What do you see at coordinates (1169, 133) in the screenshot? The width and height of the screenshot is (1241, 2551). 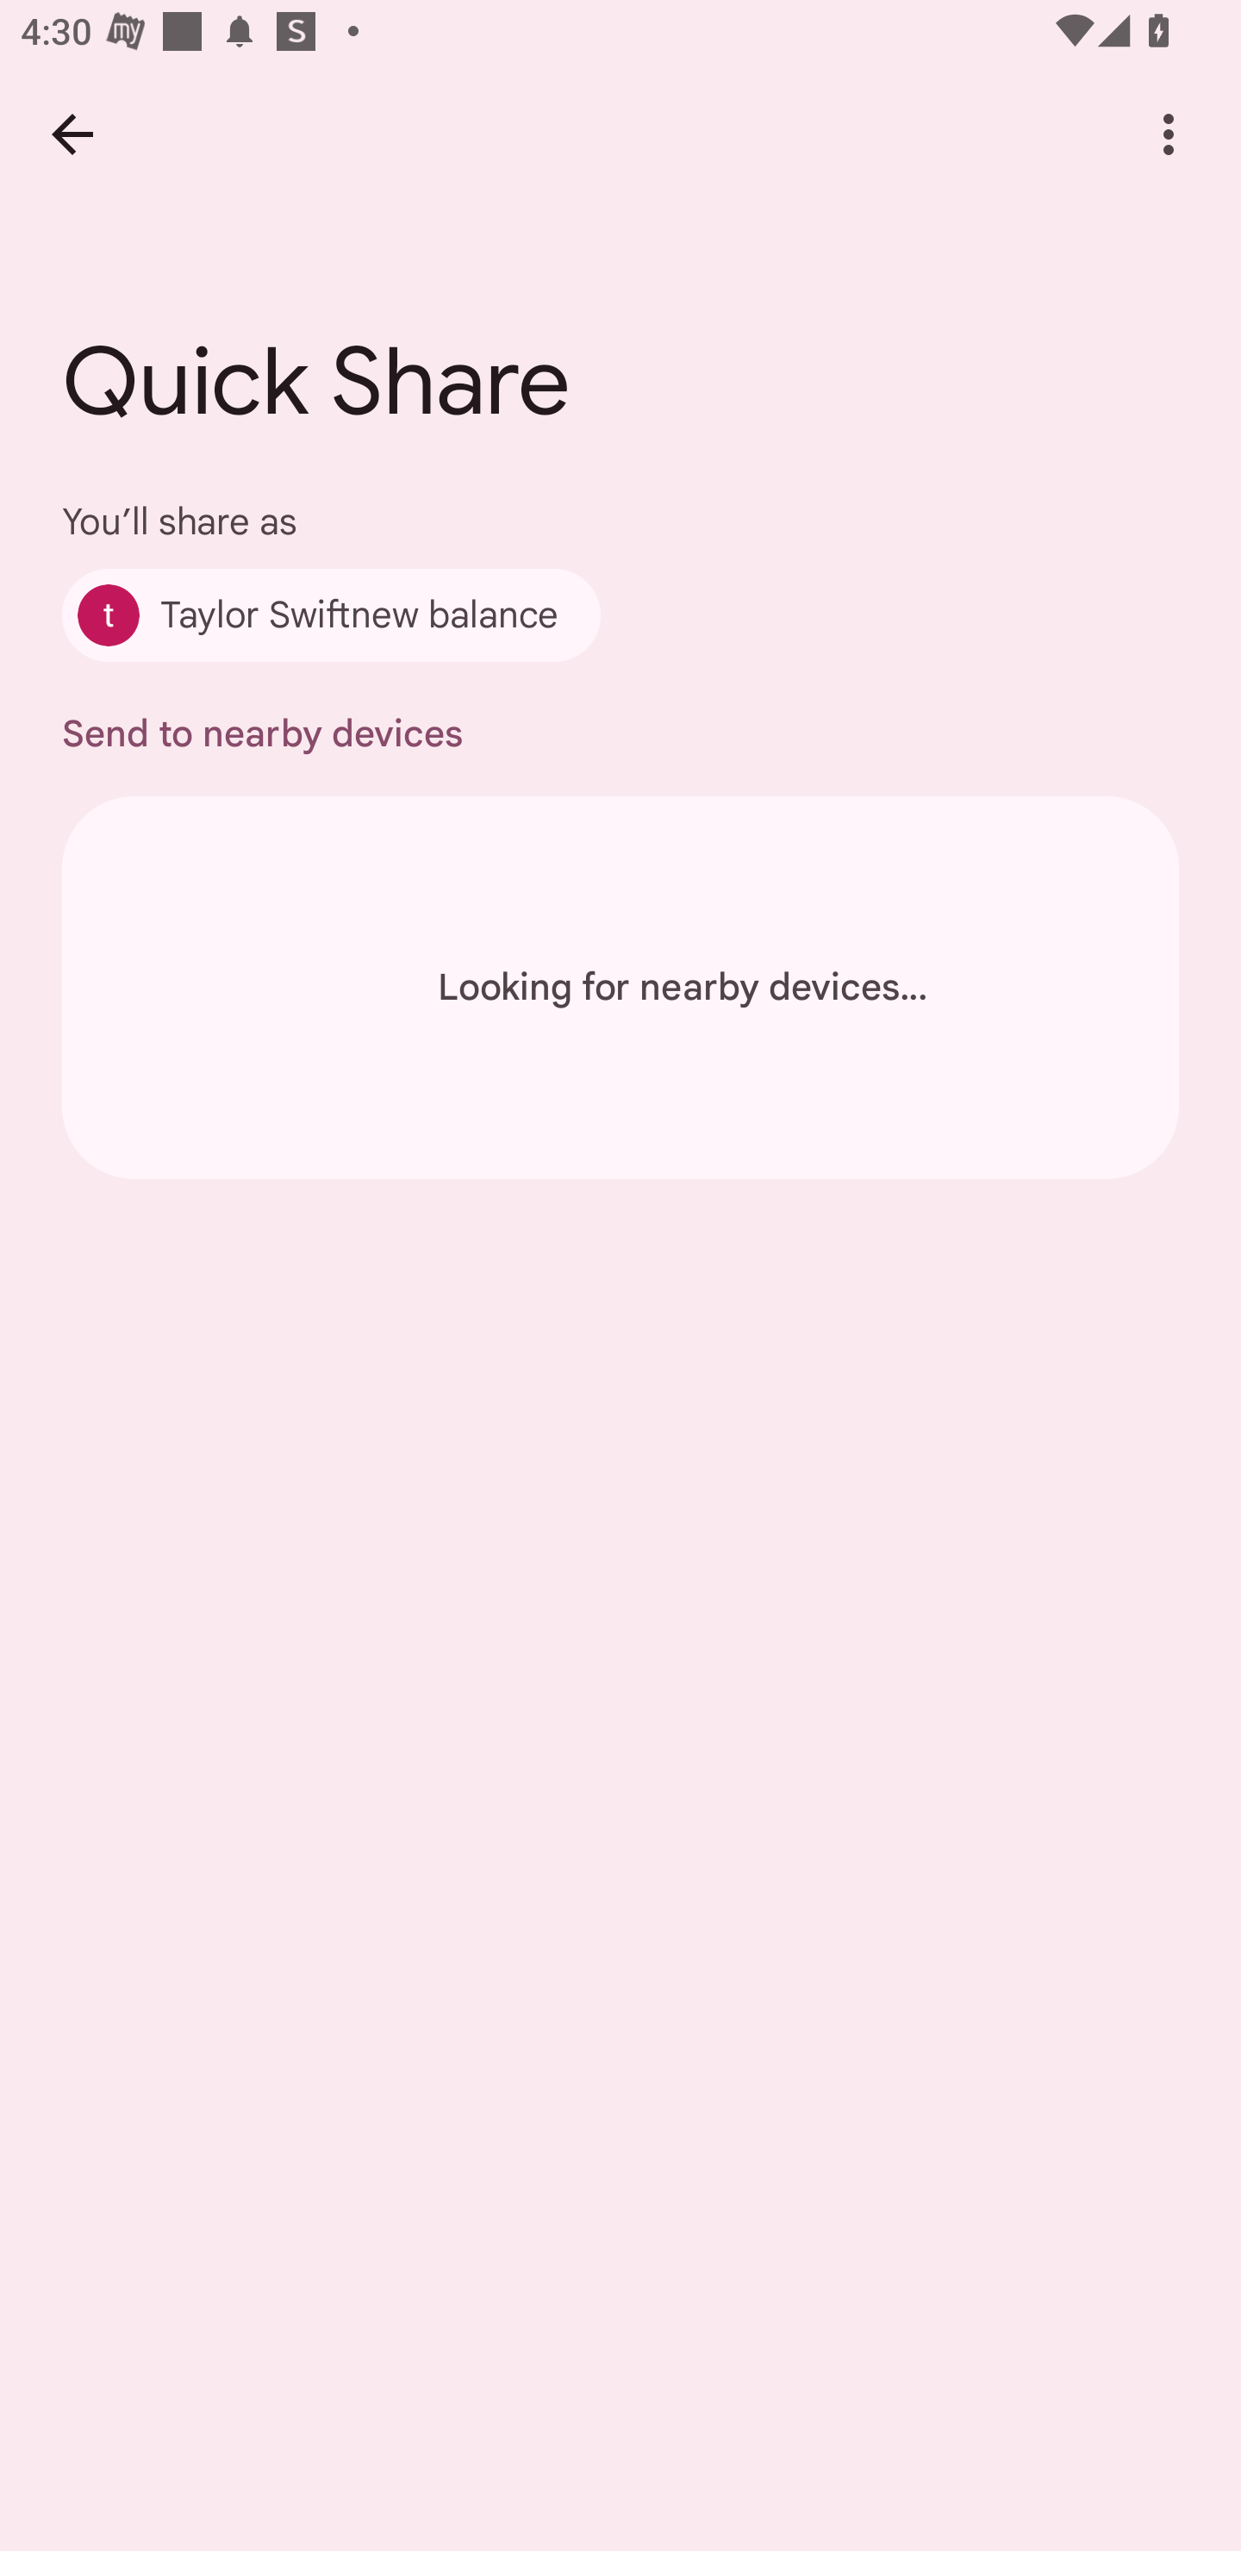 I see `More` at bounding box center [1169, 133].